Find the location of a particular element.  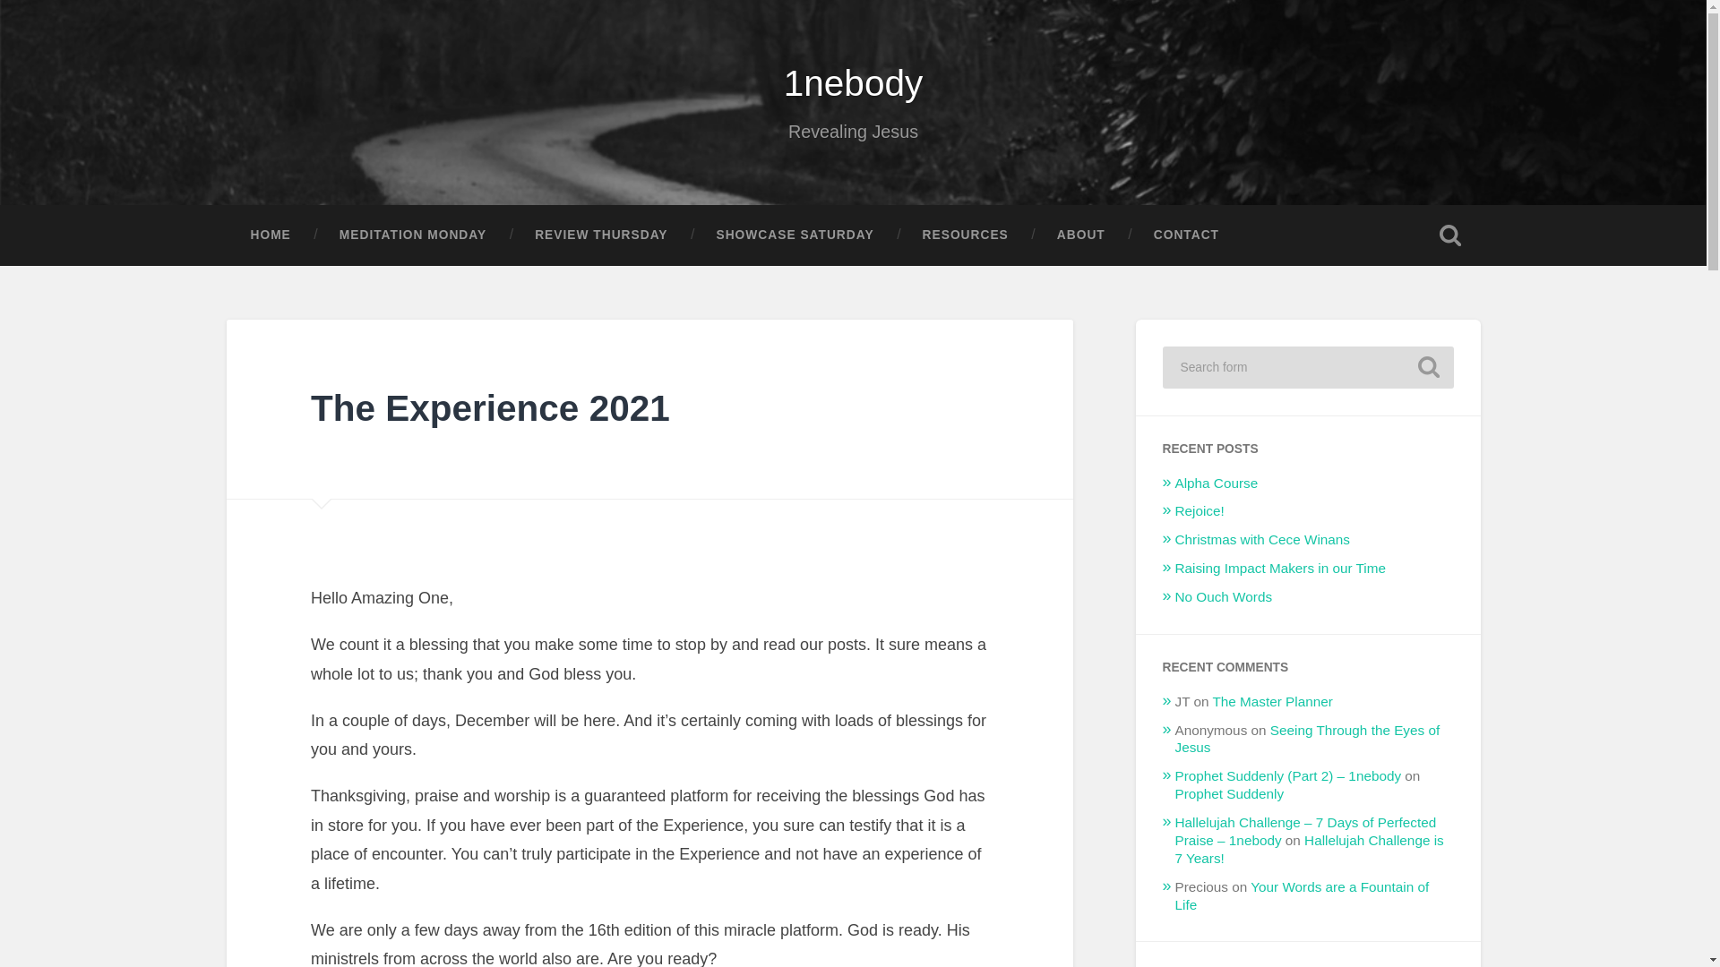

The Master Planner is located at coordinates (1272, 701).